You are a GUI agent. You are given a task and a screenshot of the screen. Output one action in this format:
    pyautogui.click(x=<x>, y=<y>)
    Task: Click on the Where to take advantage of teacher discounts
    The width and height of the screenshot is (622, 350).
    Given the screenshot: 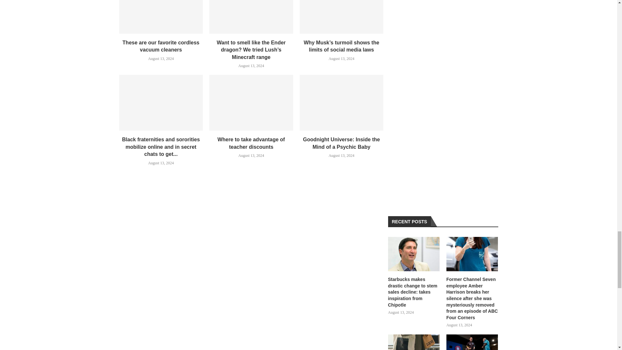 What is the action you would take?
    pyautogui.click(x=251, y=102)
    